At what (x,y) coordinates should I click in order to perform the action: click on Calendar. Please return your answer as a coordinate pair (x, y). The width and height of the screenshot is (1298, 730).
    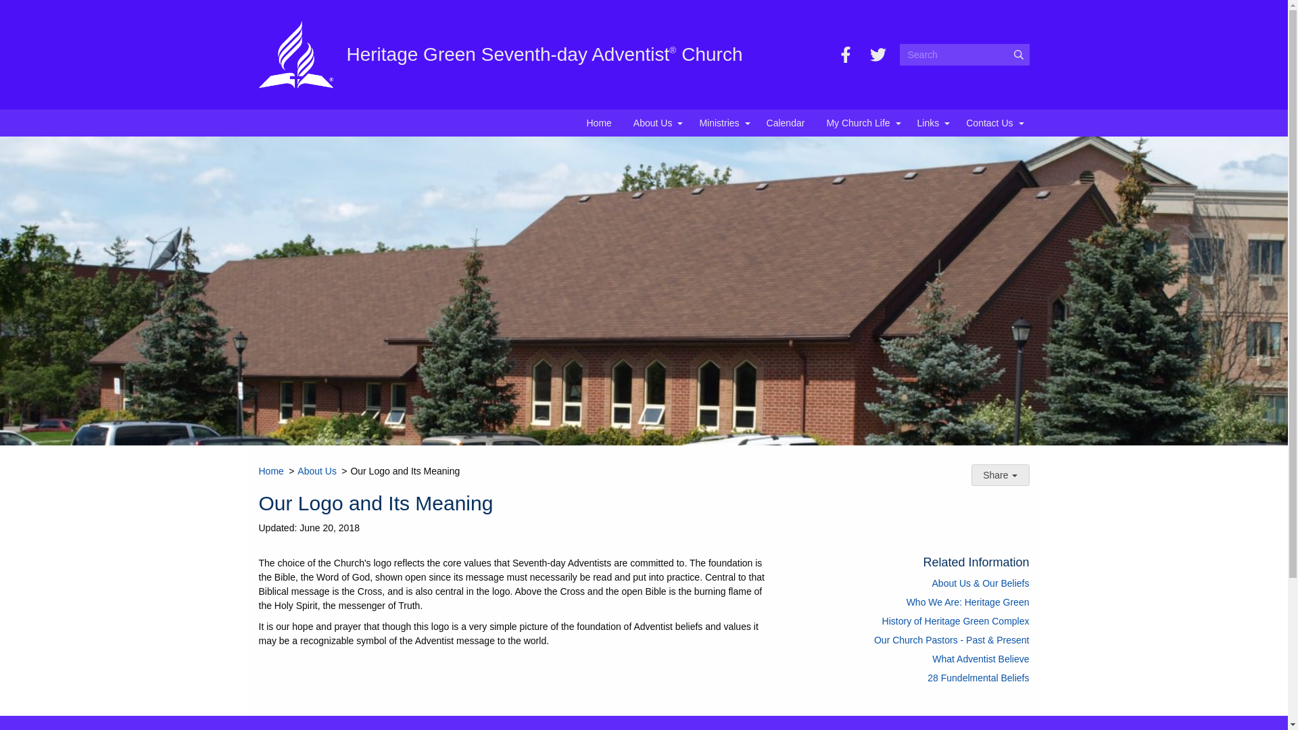
    Looking at the image, I should click on (786, 123).